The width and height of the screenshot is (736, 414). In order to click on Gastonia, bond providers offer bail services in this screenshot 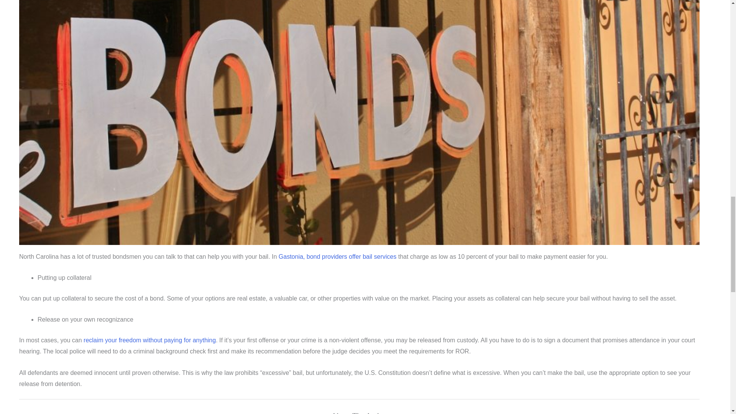, I will do `click(337, 256)`.